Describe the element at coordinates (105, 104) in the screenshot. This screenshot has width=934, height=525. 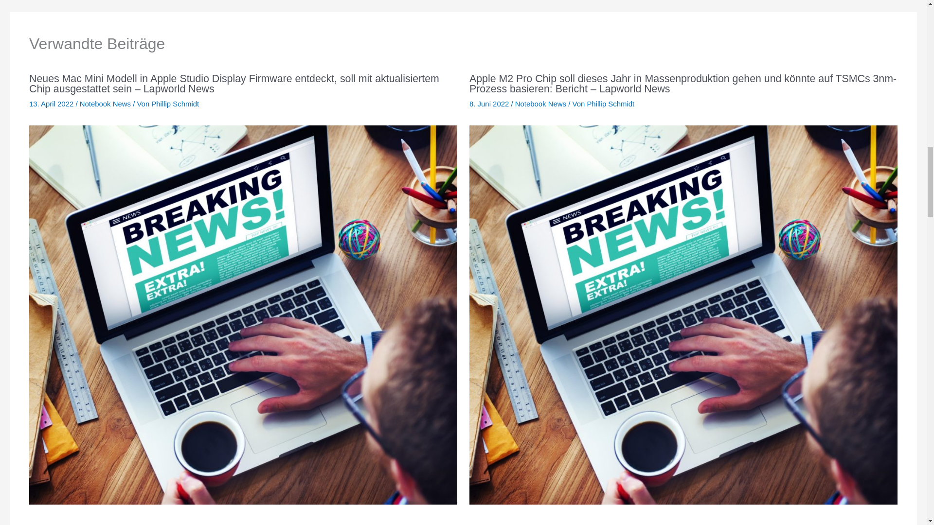
I see `Notebook News` at that location.